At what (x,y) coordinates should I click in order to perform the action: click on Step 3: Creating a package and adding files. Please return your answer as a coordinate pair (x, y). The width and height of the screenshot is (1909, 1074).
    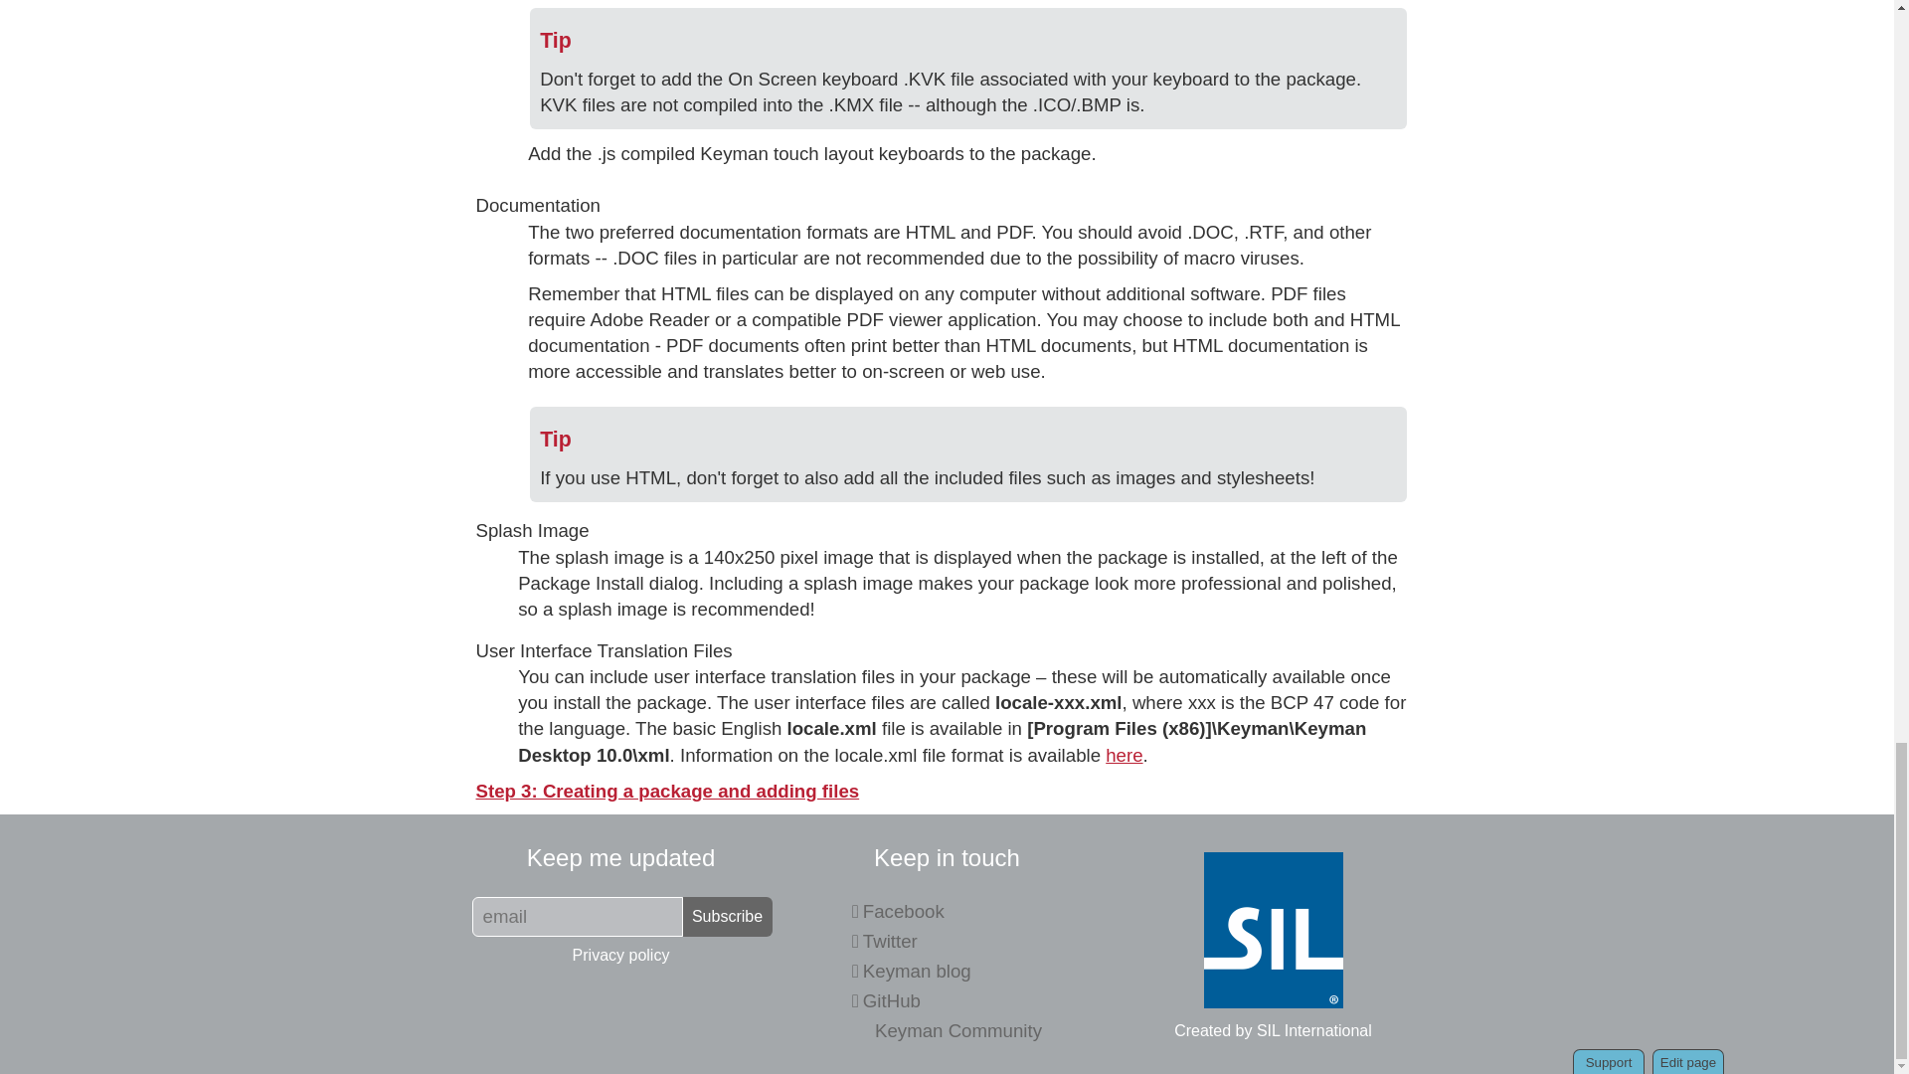
    Looking at the image, I should click on (667, 791).